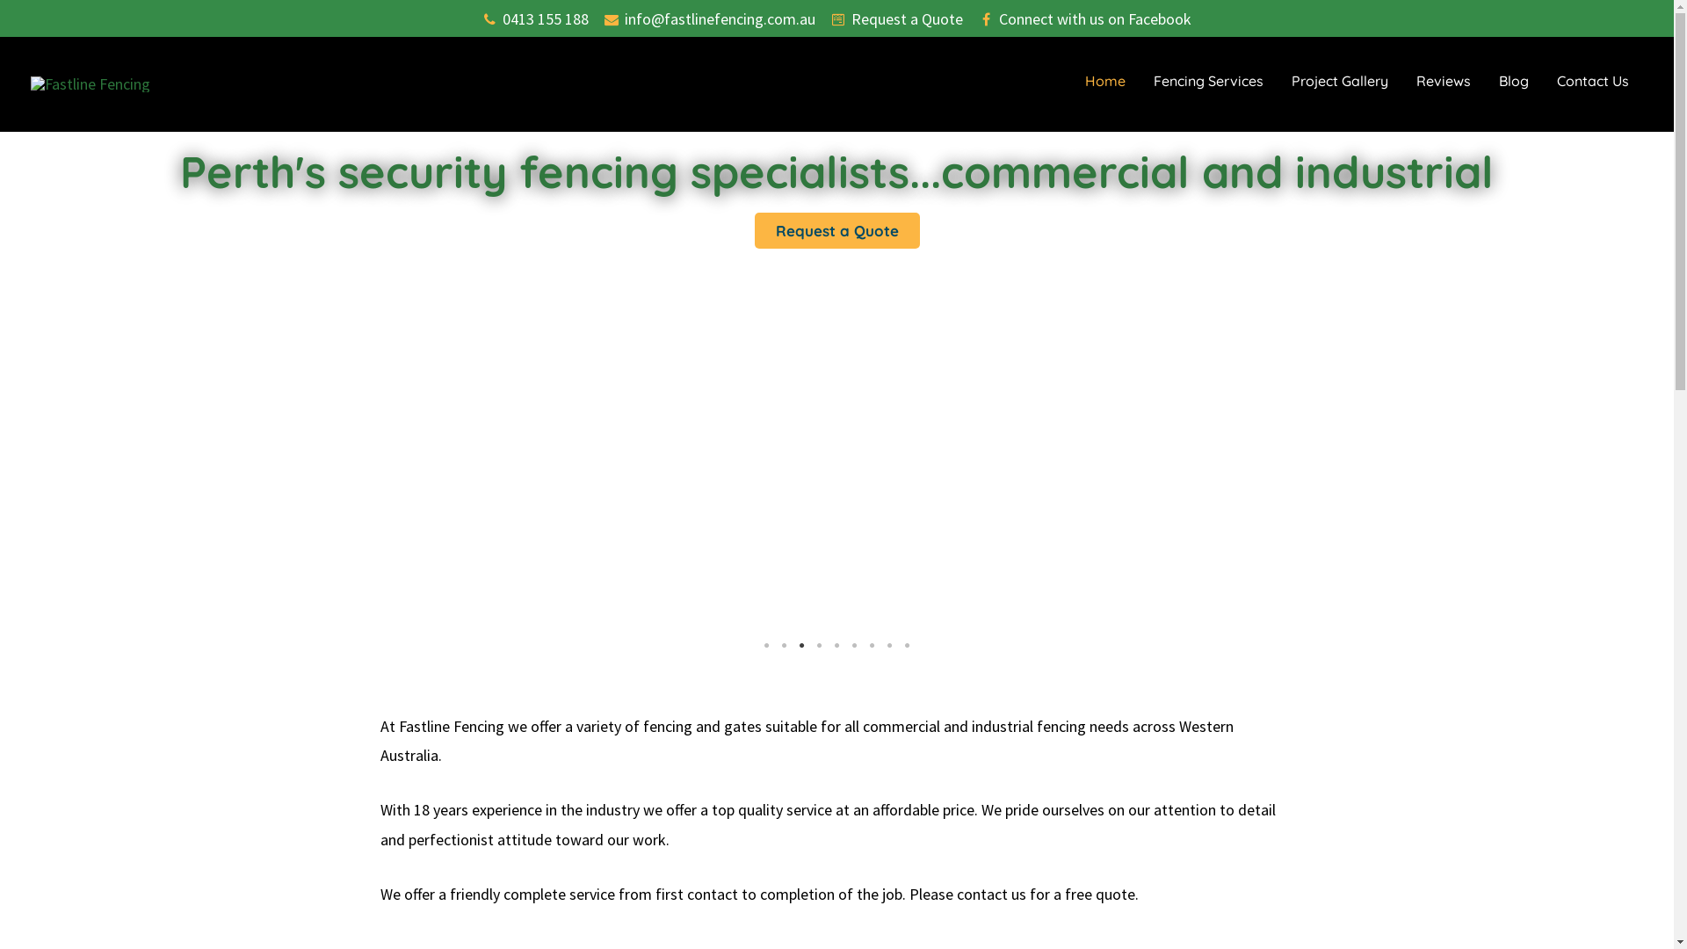 The height and width of the screenshot is (949, 1687). Describe the element at coordinates (801, 646) in the screenshot. I see `3` at that location.